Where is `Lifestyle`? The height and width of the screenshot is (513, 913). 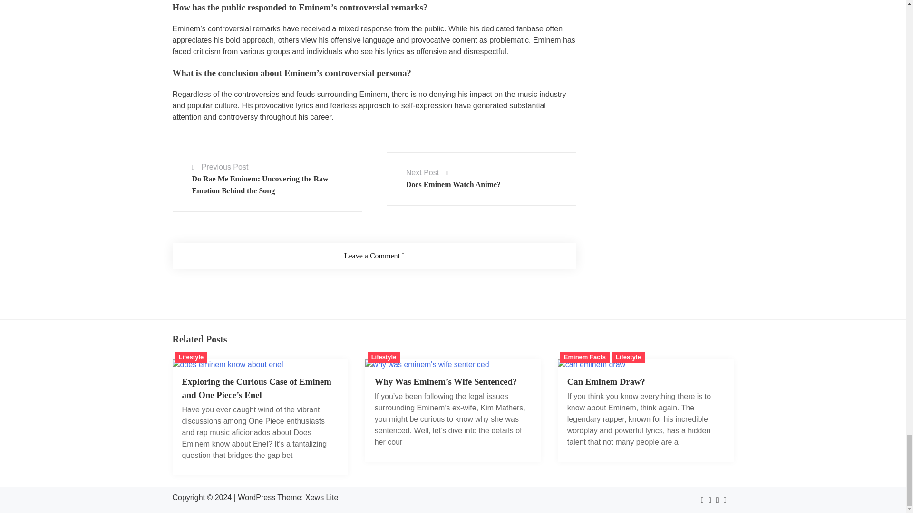
Lifestyle is located at coordinates (191, 357).